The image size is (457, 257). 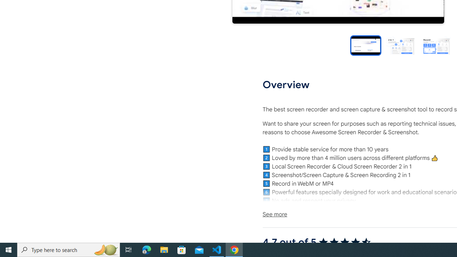 What do you see at coordinates (344, 242) in the screenshot?
I see `4.7 out of 5 stars` at bounding box center [344, 242].